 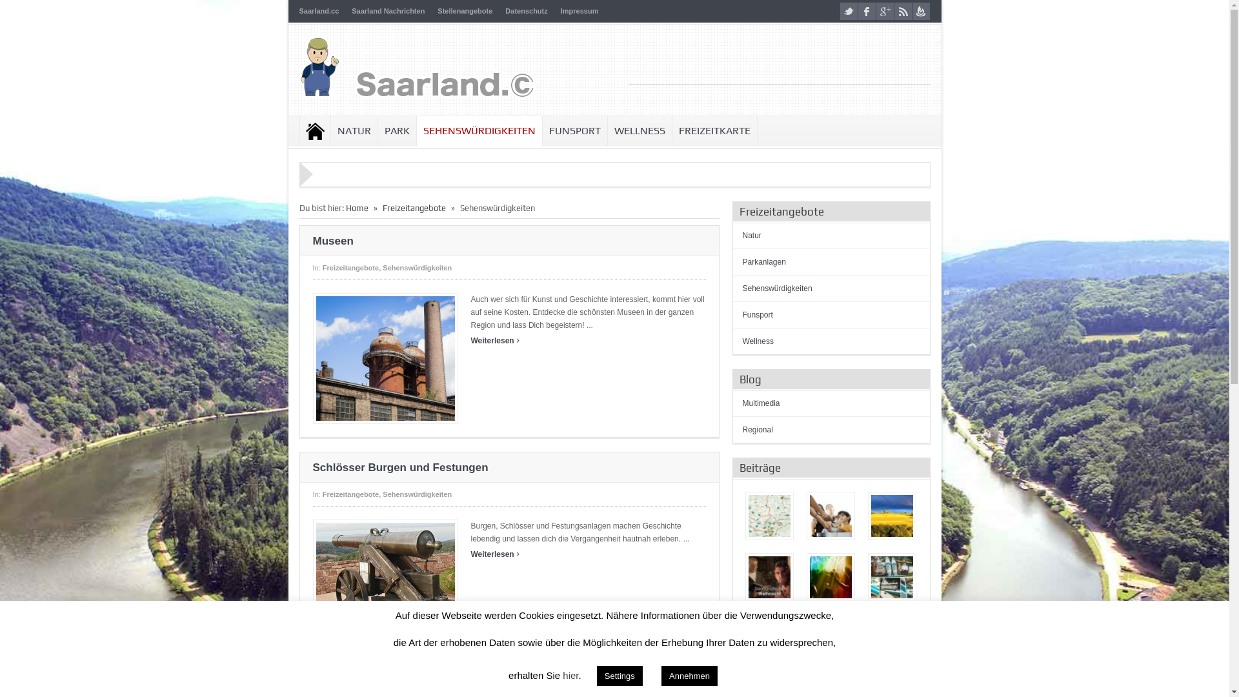 What do you see at coordinates (758, 315) in the screenshot?
I see `Funsport` at bounding box center [758, 315].